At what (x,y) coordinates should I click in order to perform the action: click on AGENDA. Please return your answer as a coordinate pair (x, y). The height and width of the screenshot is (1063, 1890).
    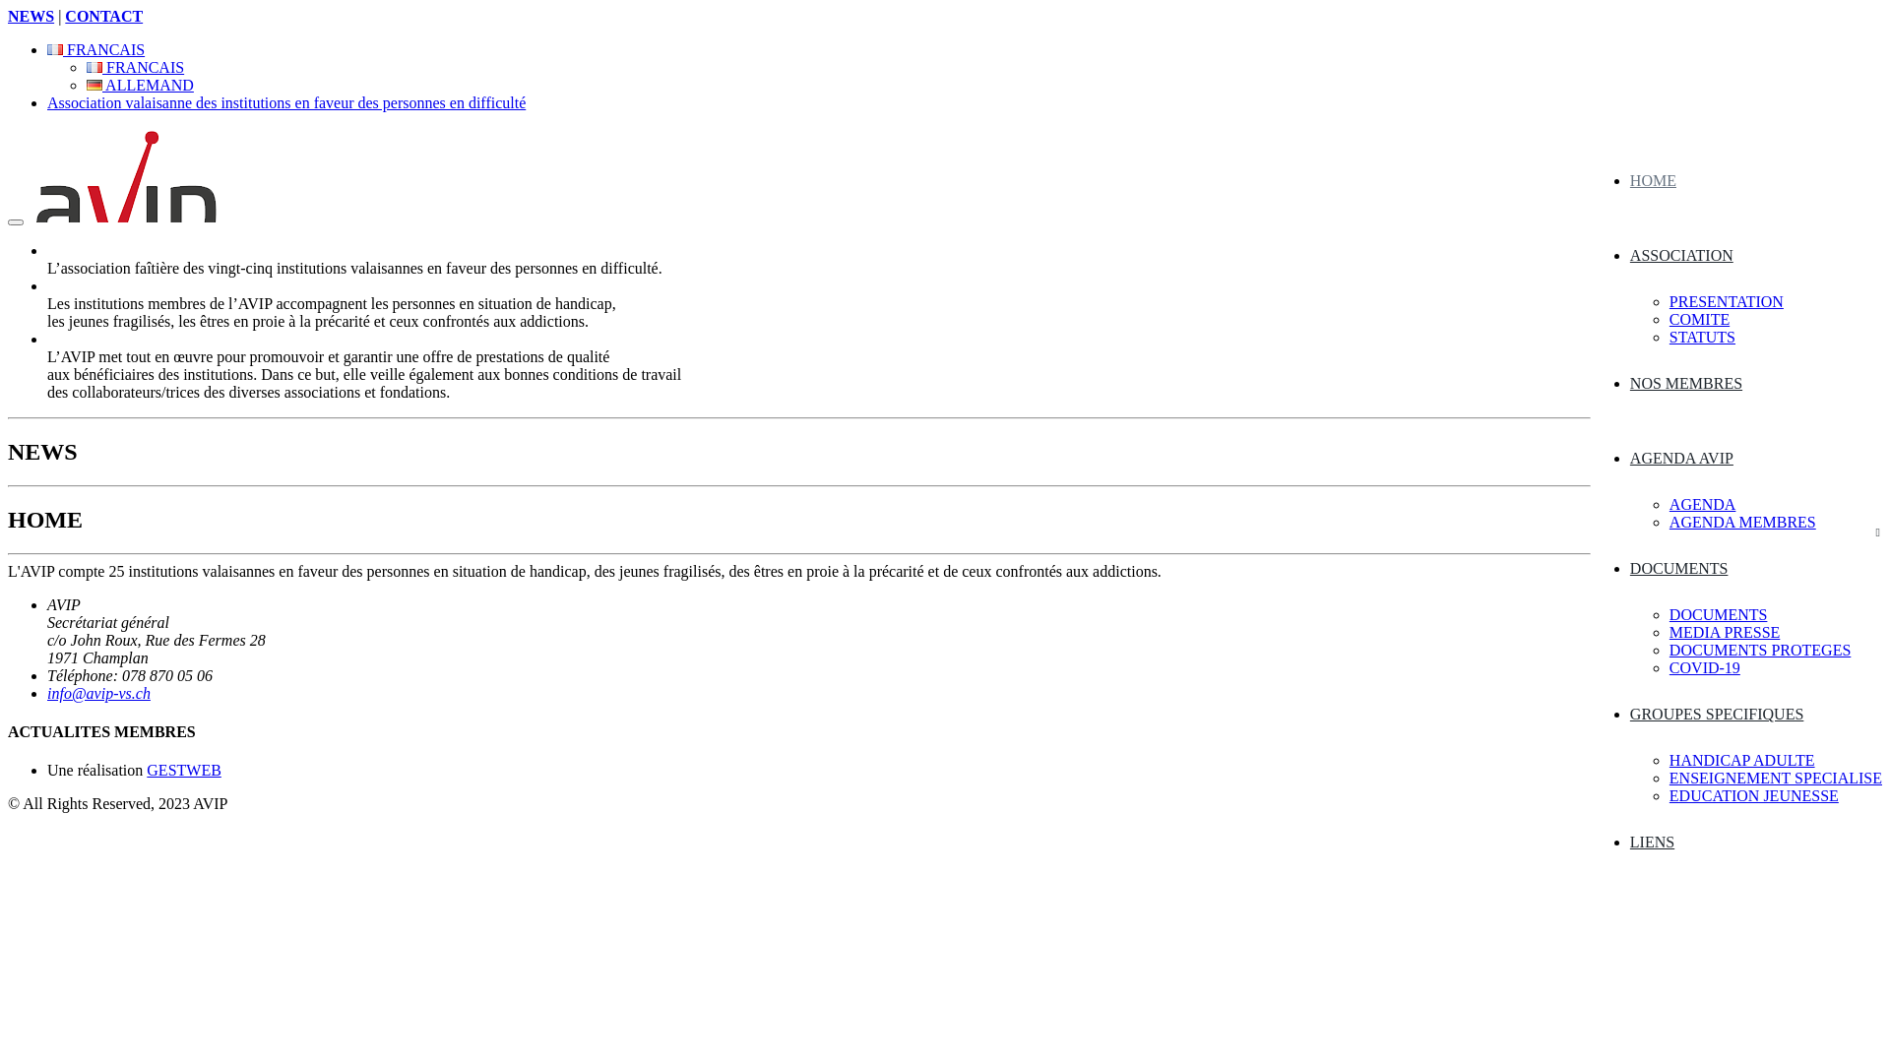
    Looking at the image, I should click on (1703, 504).